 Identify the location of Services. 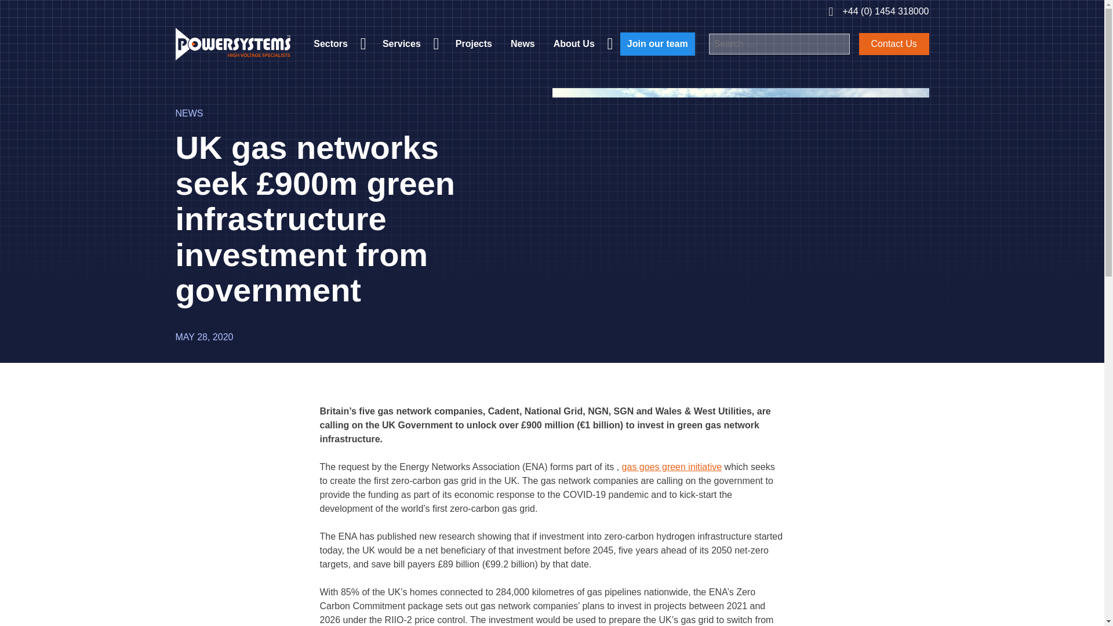
(409, 43).